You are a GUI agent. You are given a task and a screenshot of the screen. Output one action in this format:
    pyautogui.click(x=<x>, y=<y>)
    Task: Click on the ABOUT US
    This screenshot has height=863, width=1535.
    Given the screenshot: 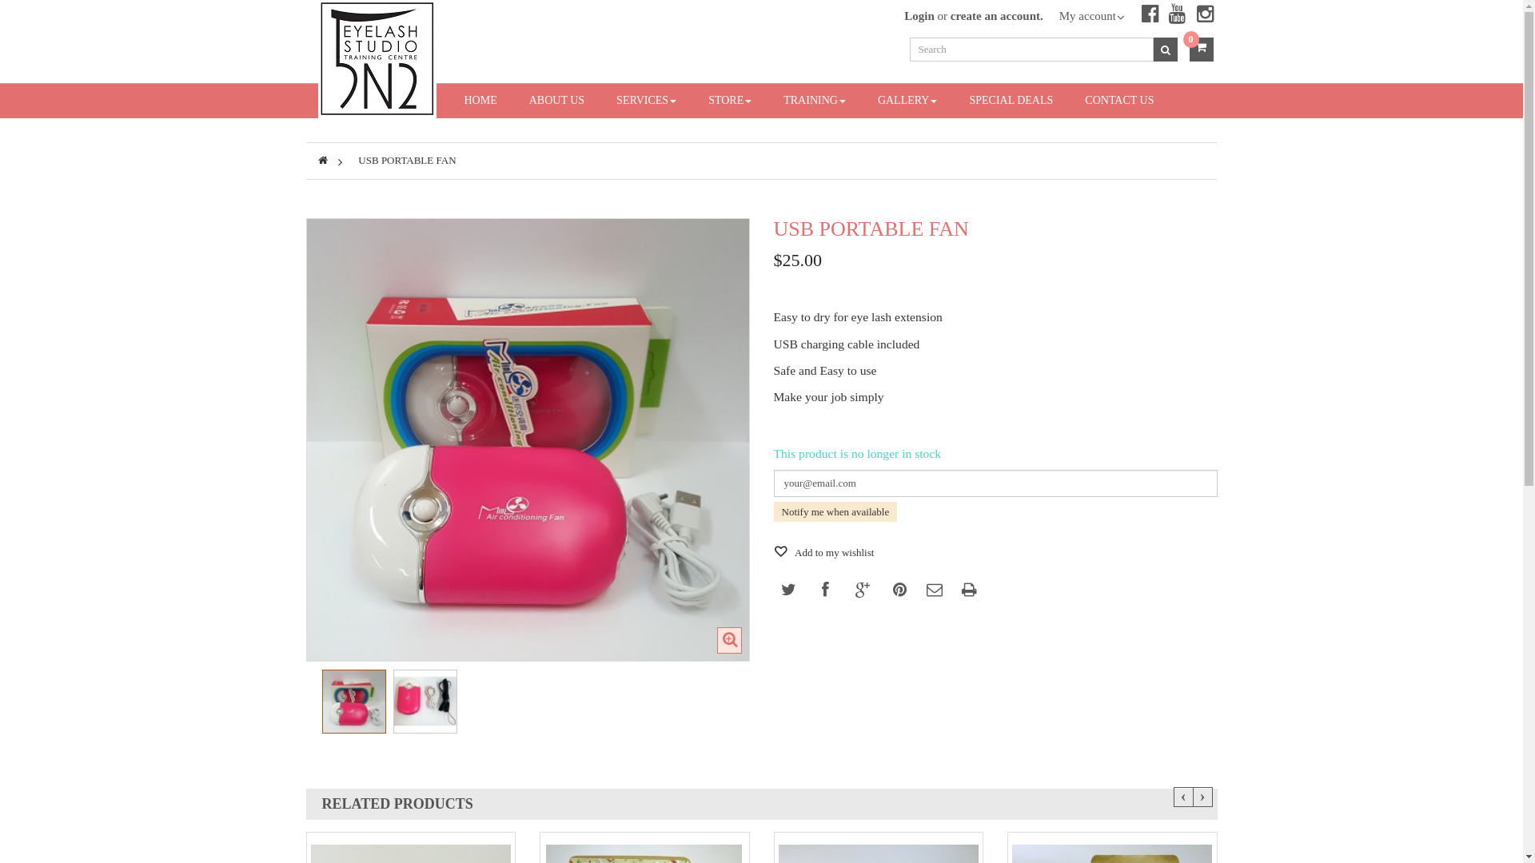 What is the action you would take?
    pyautogui.click(x=556, y=101)
    